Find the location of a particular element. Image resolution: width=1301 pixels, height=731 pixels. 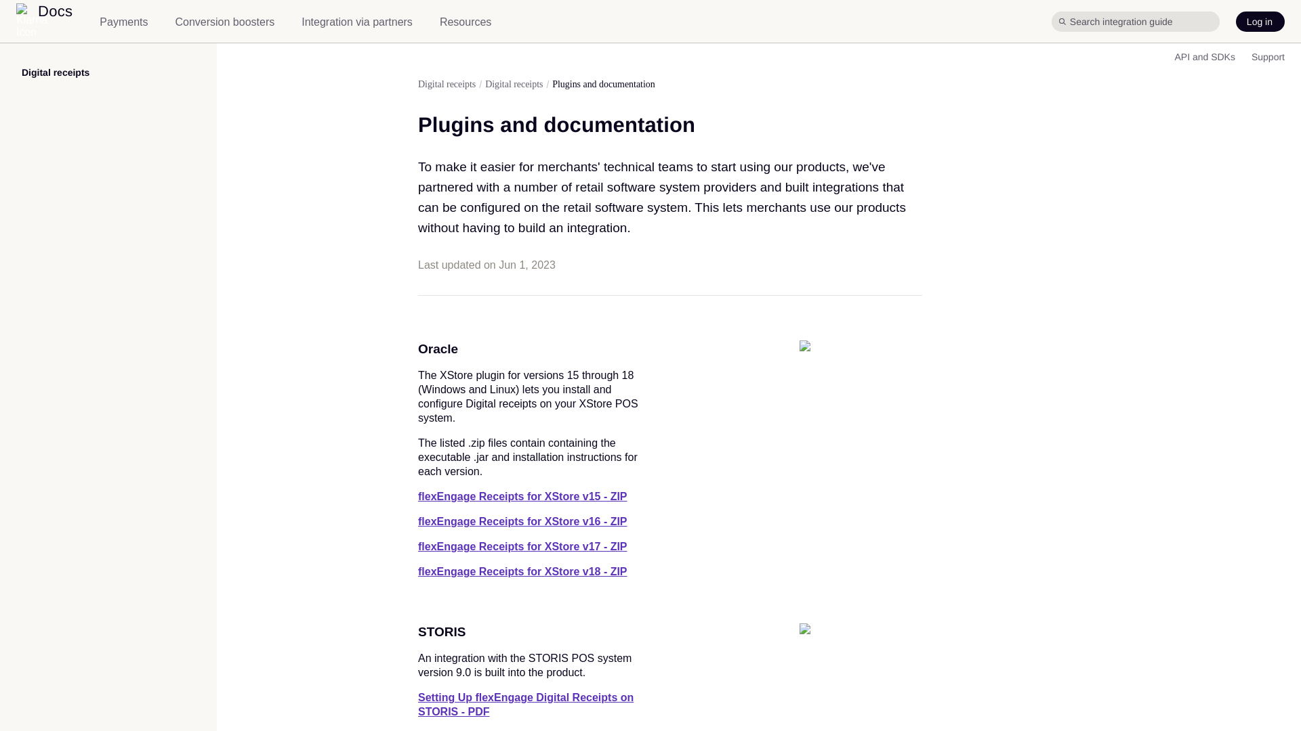

Integration via partners is located at coordinates (356, 22).